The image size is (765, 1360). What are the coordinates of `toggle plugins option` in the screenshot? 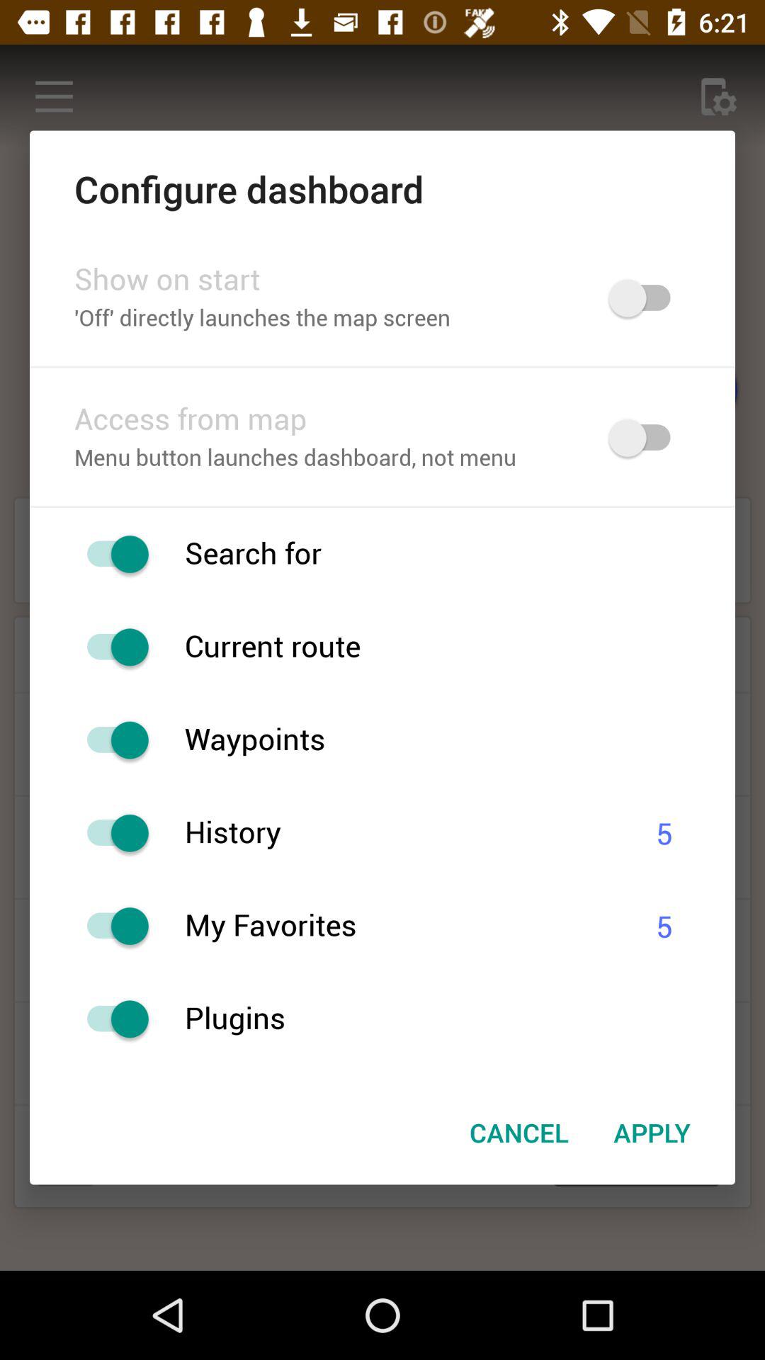 It's located at (110, 1019).